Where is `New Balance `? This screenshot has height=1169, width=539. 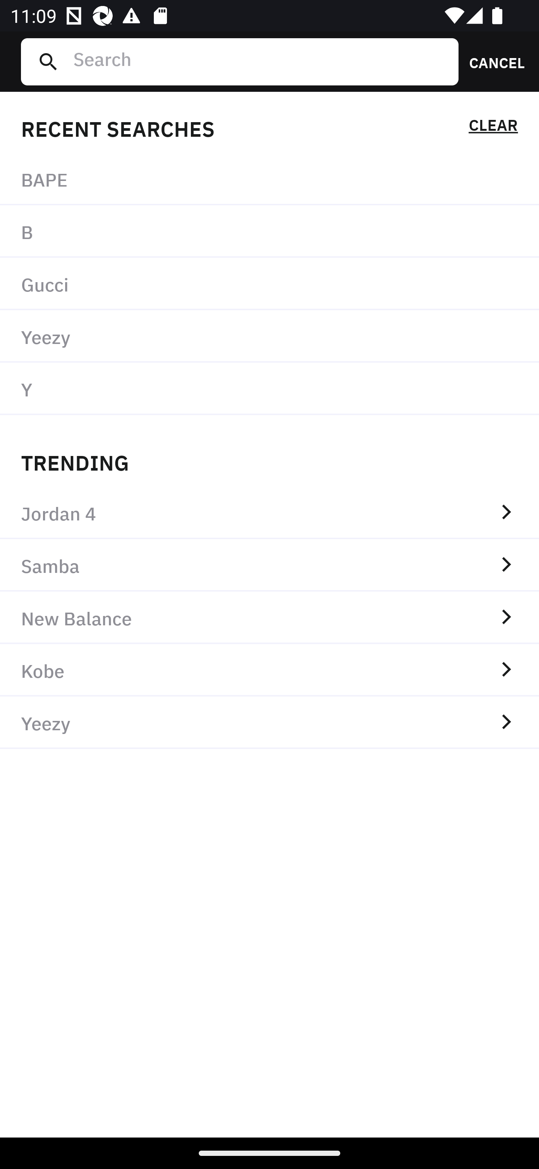 New Balance  is located at coordinates (269, 617).